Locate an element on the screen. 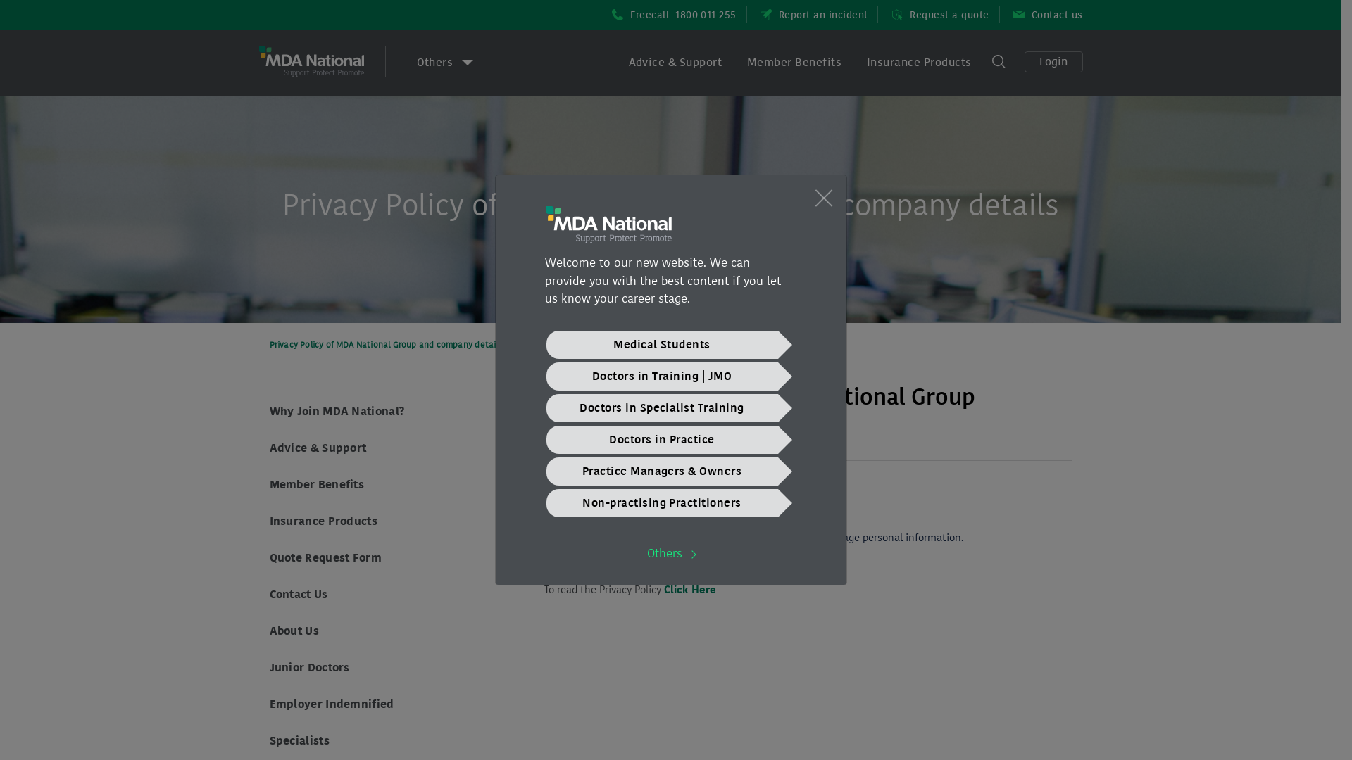  Doctors in Practice is located at coordinates (662, 439).